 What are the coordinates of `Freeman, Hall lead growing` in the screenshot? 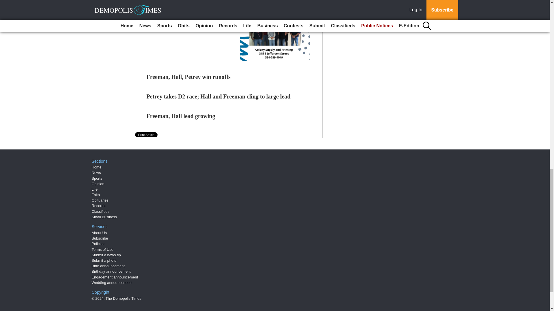 It's located at (181, 116).